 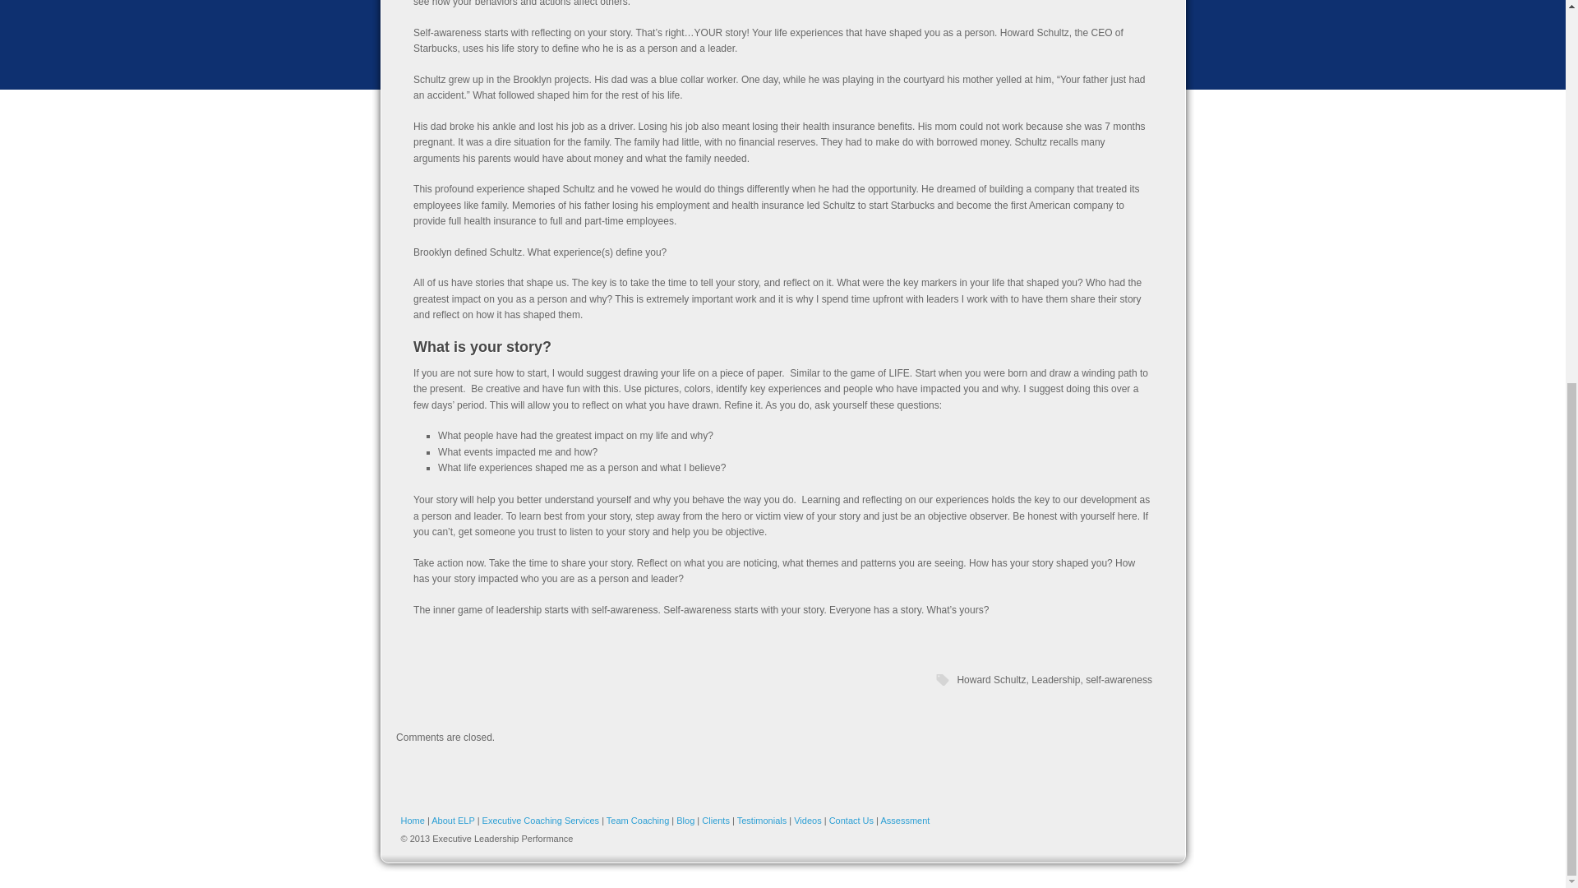 I want to click on Leadership, so click(x=1055, y=679).